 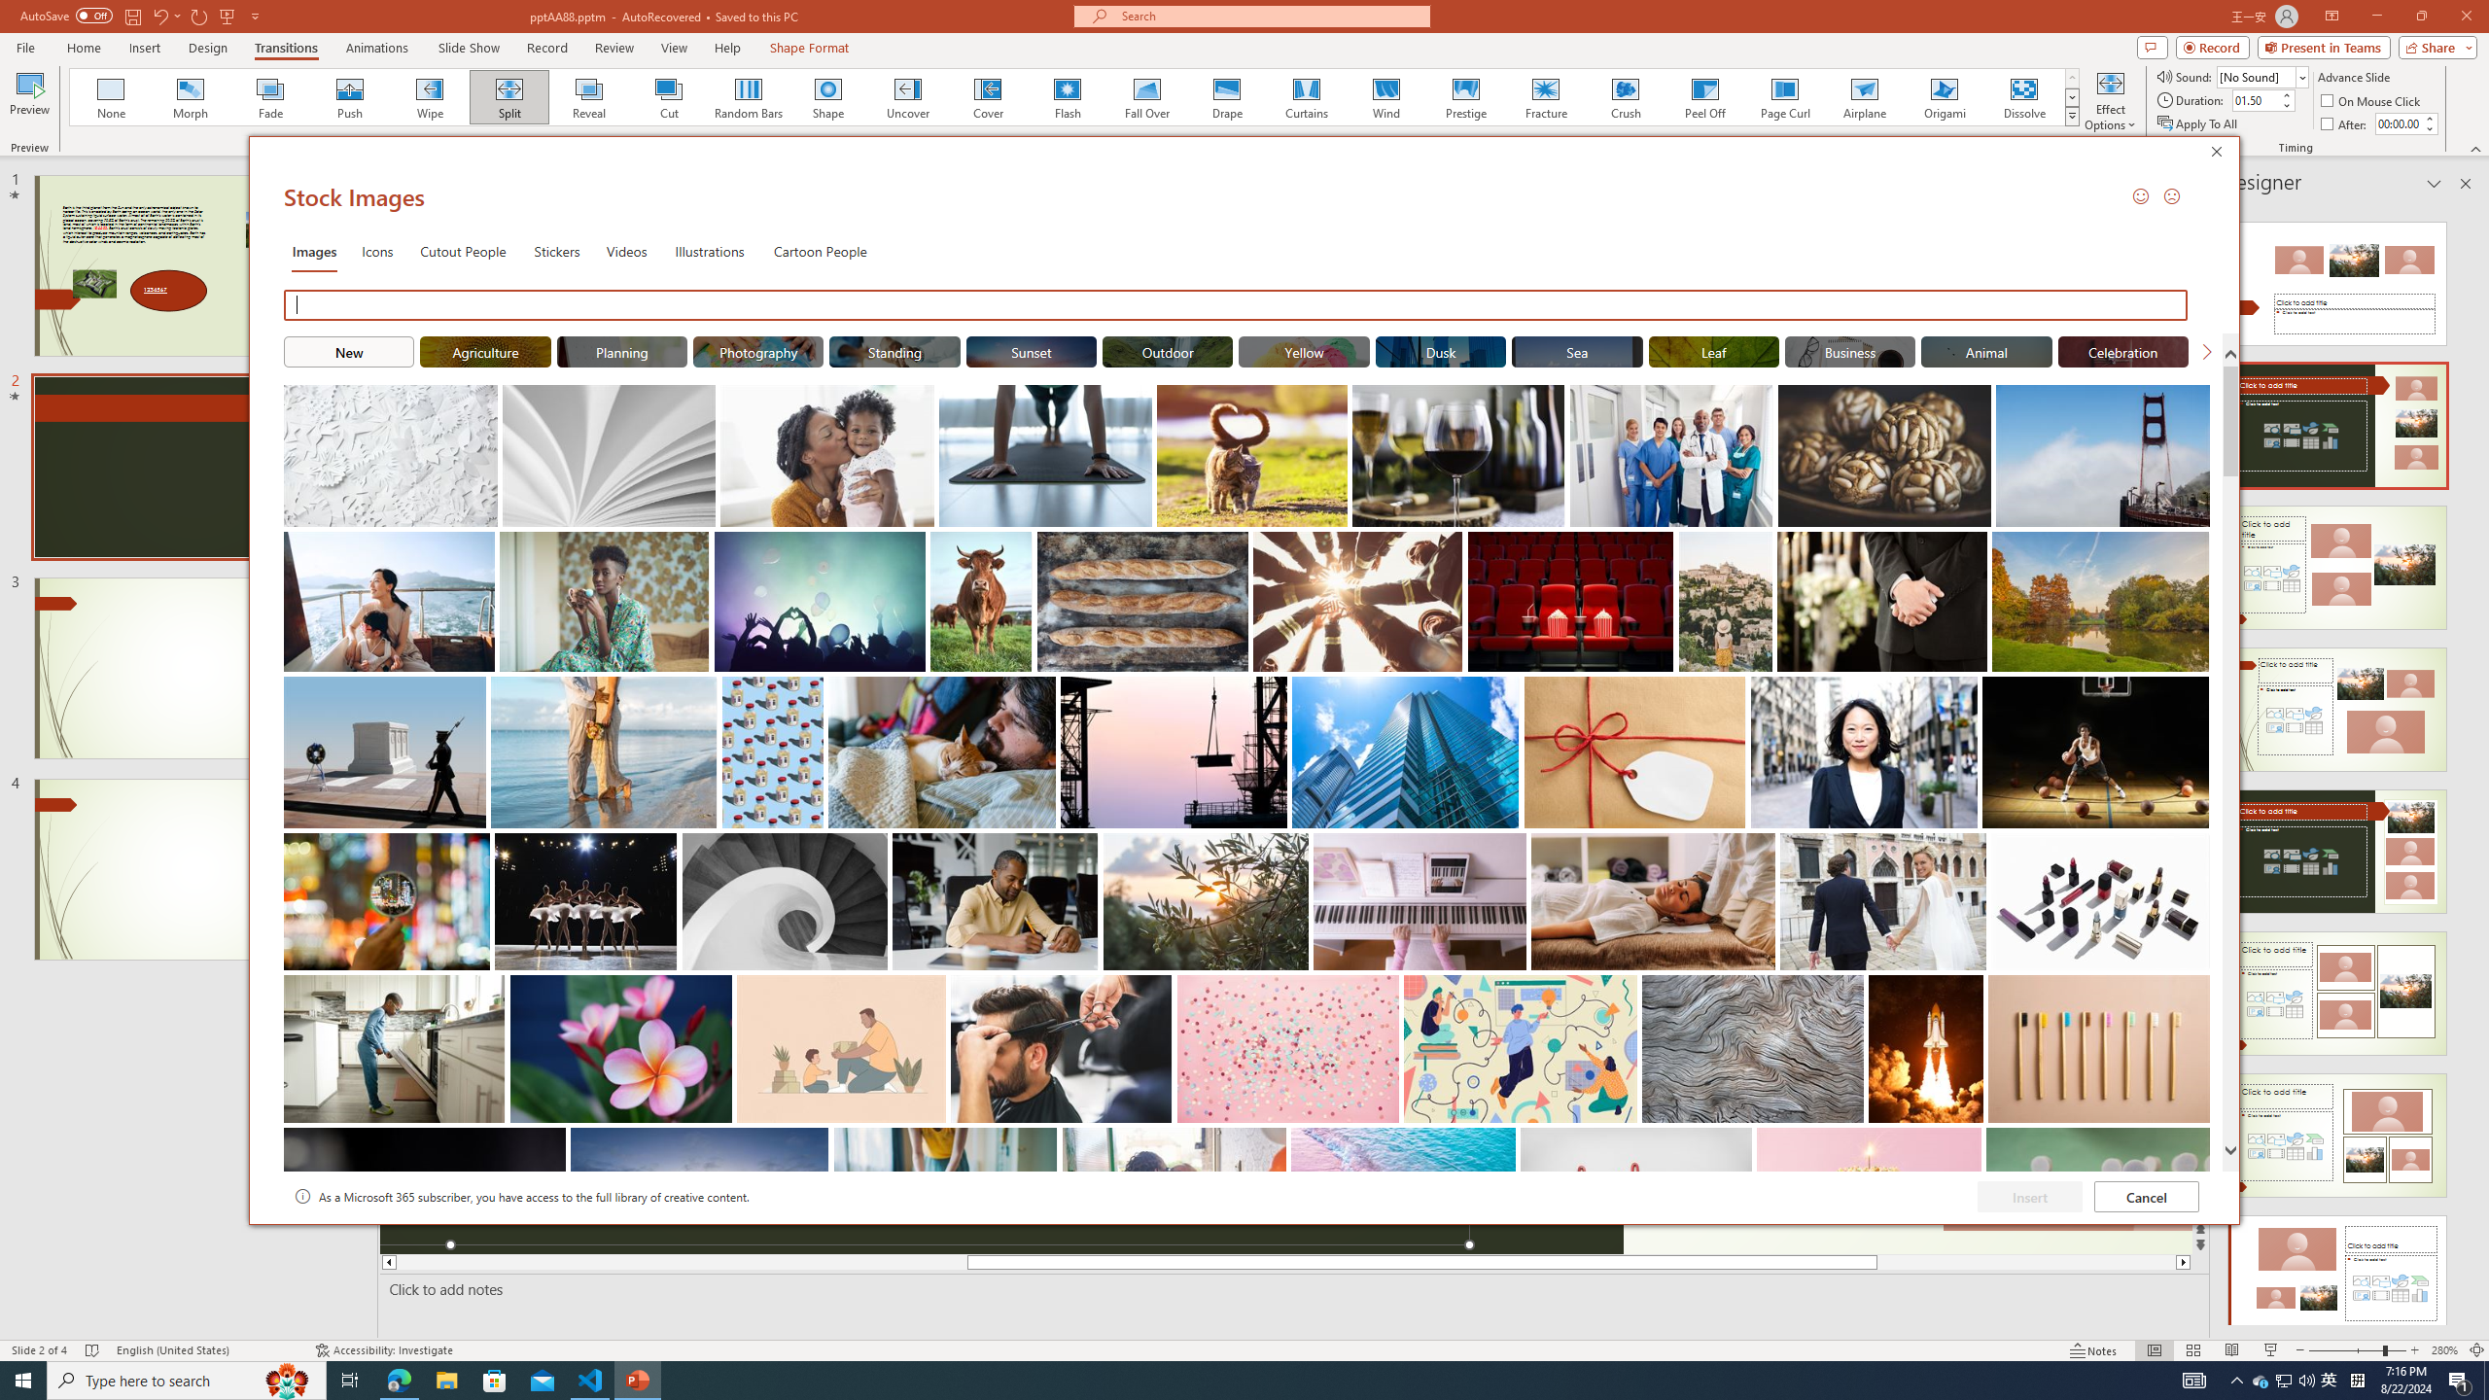 What do you see at coordinates (2140, 195) in the screenshot?
I see `Send a Smile` at bounding box center [2140, 195].